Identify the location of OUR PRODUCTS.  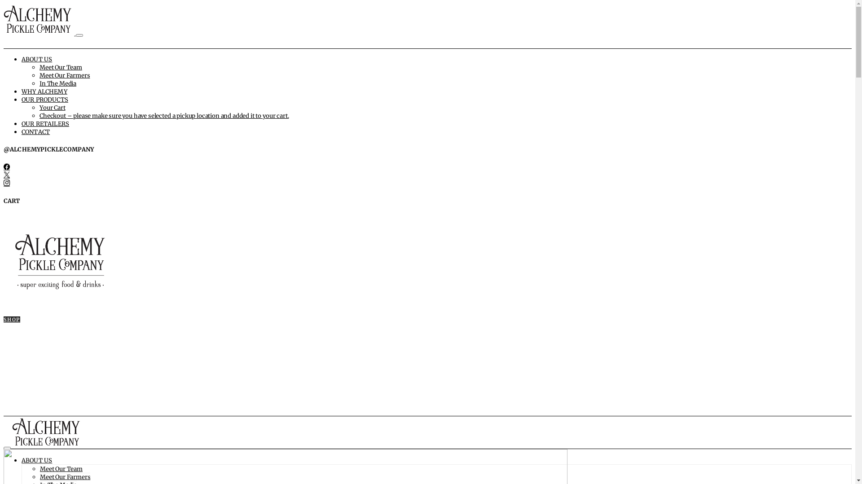
(45, 99).